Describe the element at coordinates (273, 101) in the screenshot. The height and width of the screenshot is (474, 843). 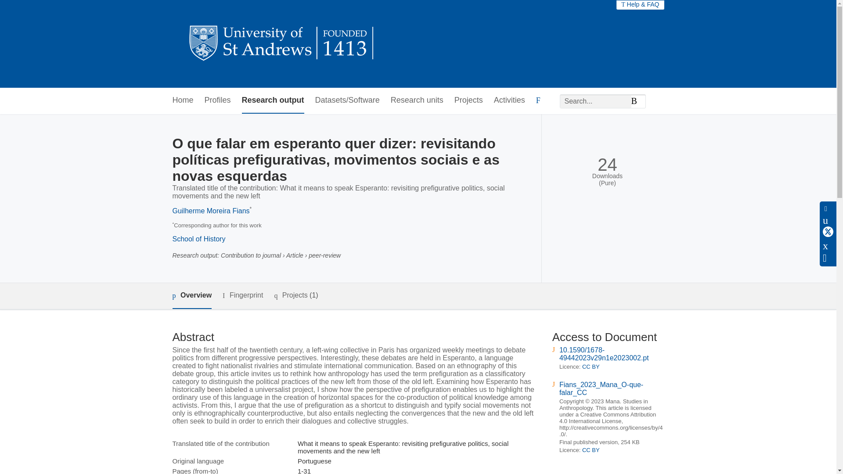
I see `Research output` at that location.